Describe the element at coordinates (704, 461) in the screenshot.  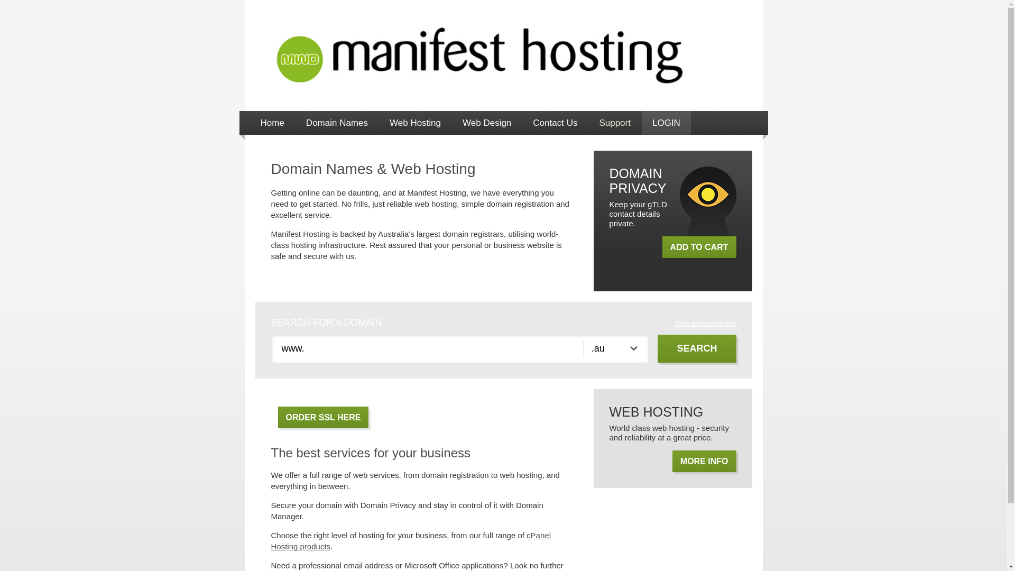
I see `MORE INFO` at that location.